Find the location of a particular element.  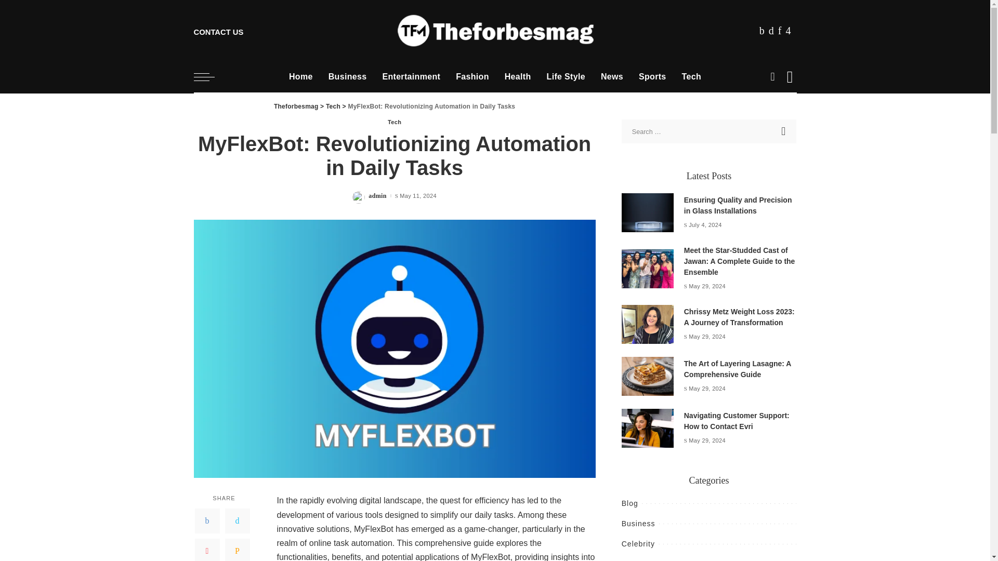

Theforbesmag is located at coordinates (495, 31).